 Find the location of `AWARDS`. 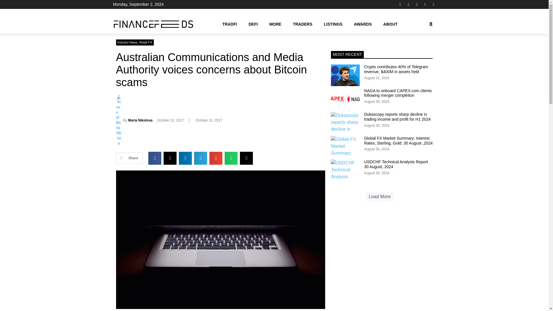

AWARDS is located at coordinates (363, 24).